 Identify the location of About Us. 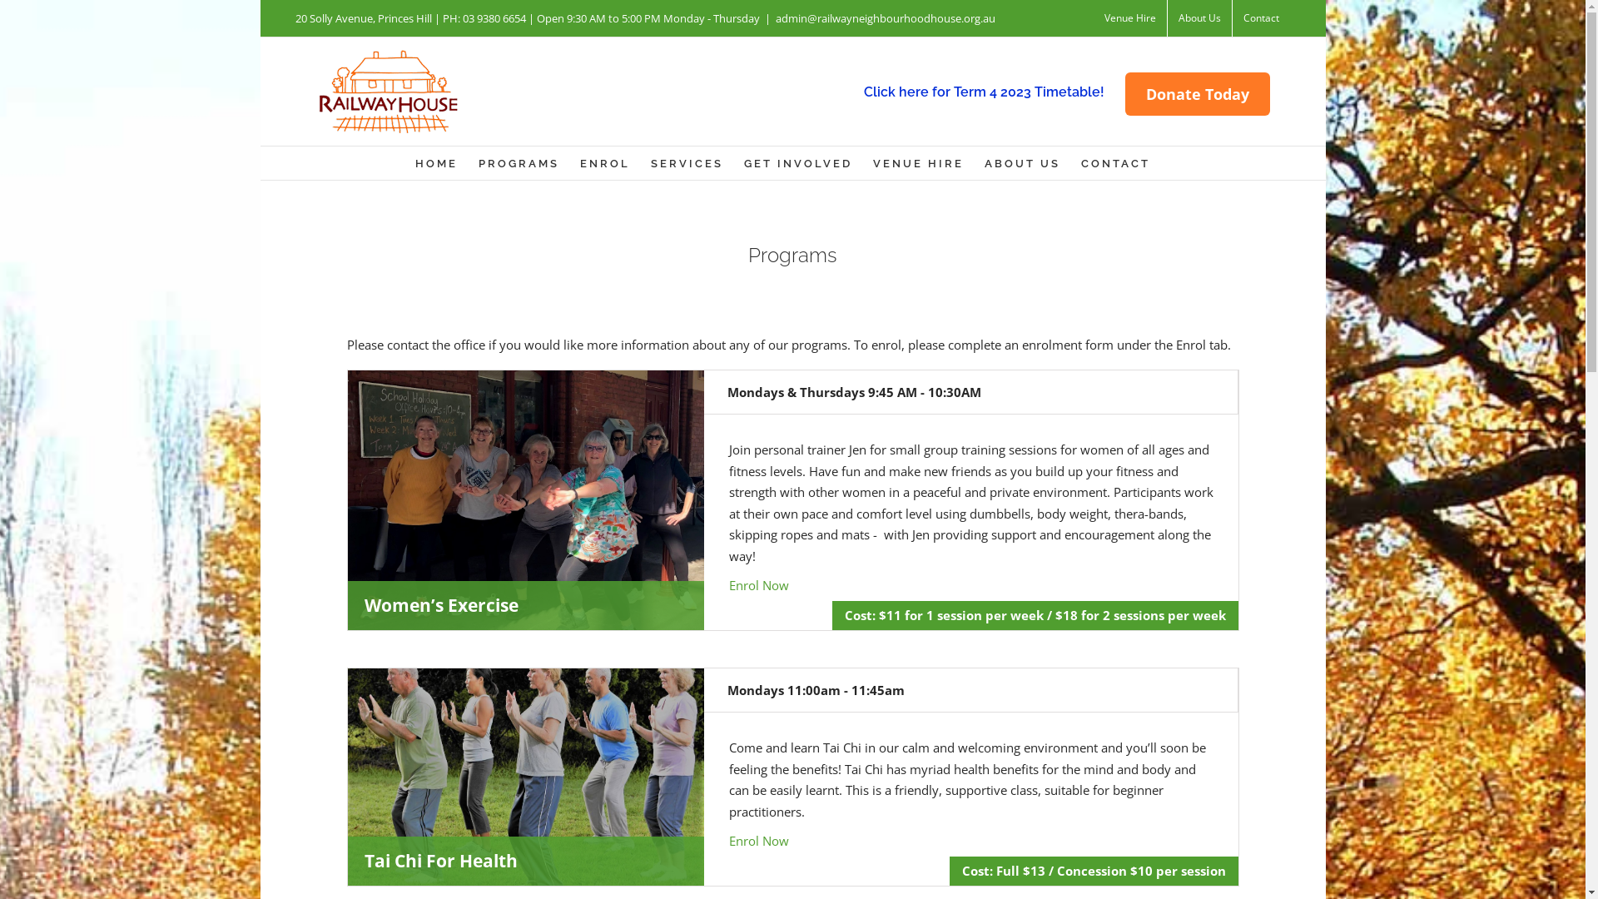
(1200, 18).